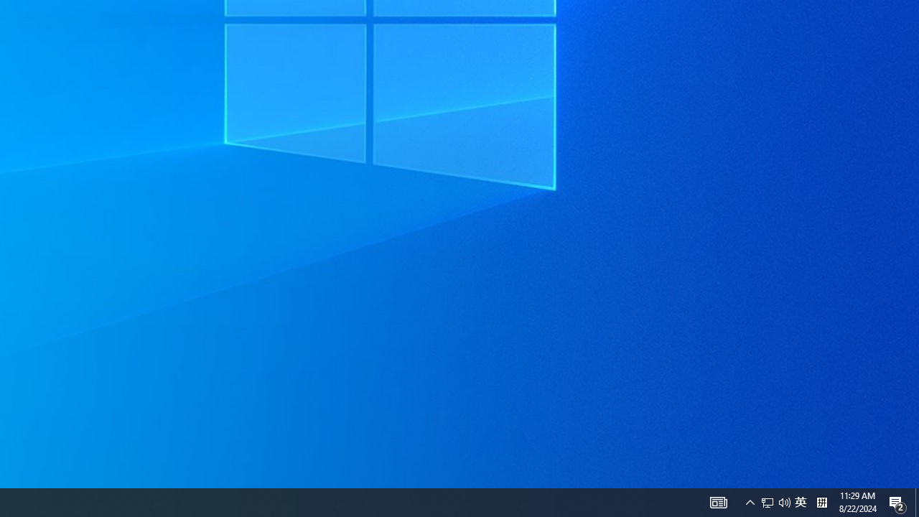 The image size is (919, 517). I want to click on Q2790: 100%, so click(917, 503).